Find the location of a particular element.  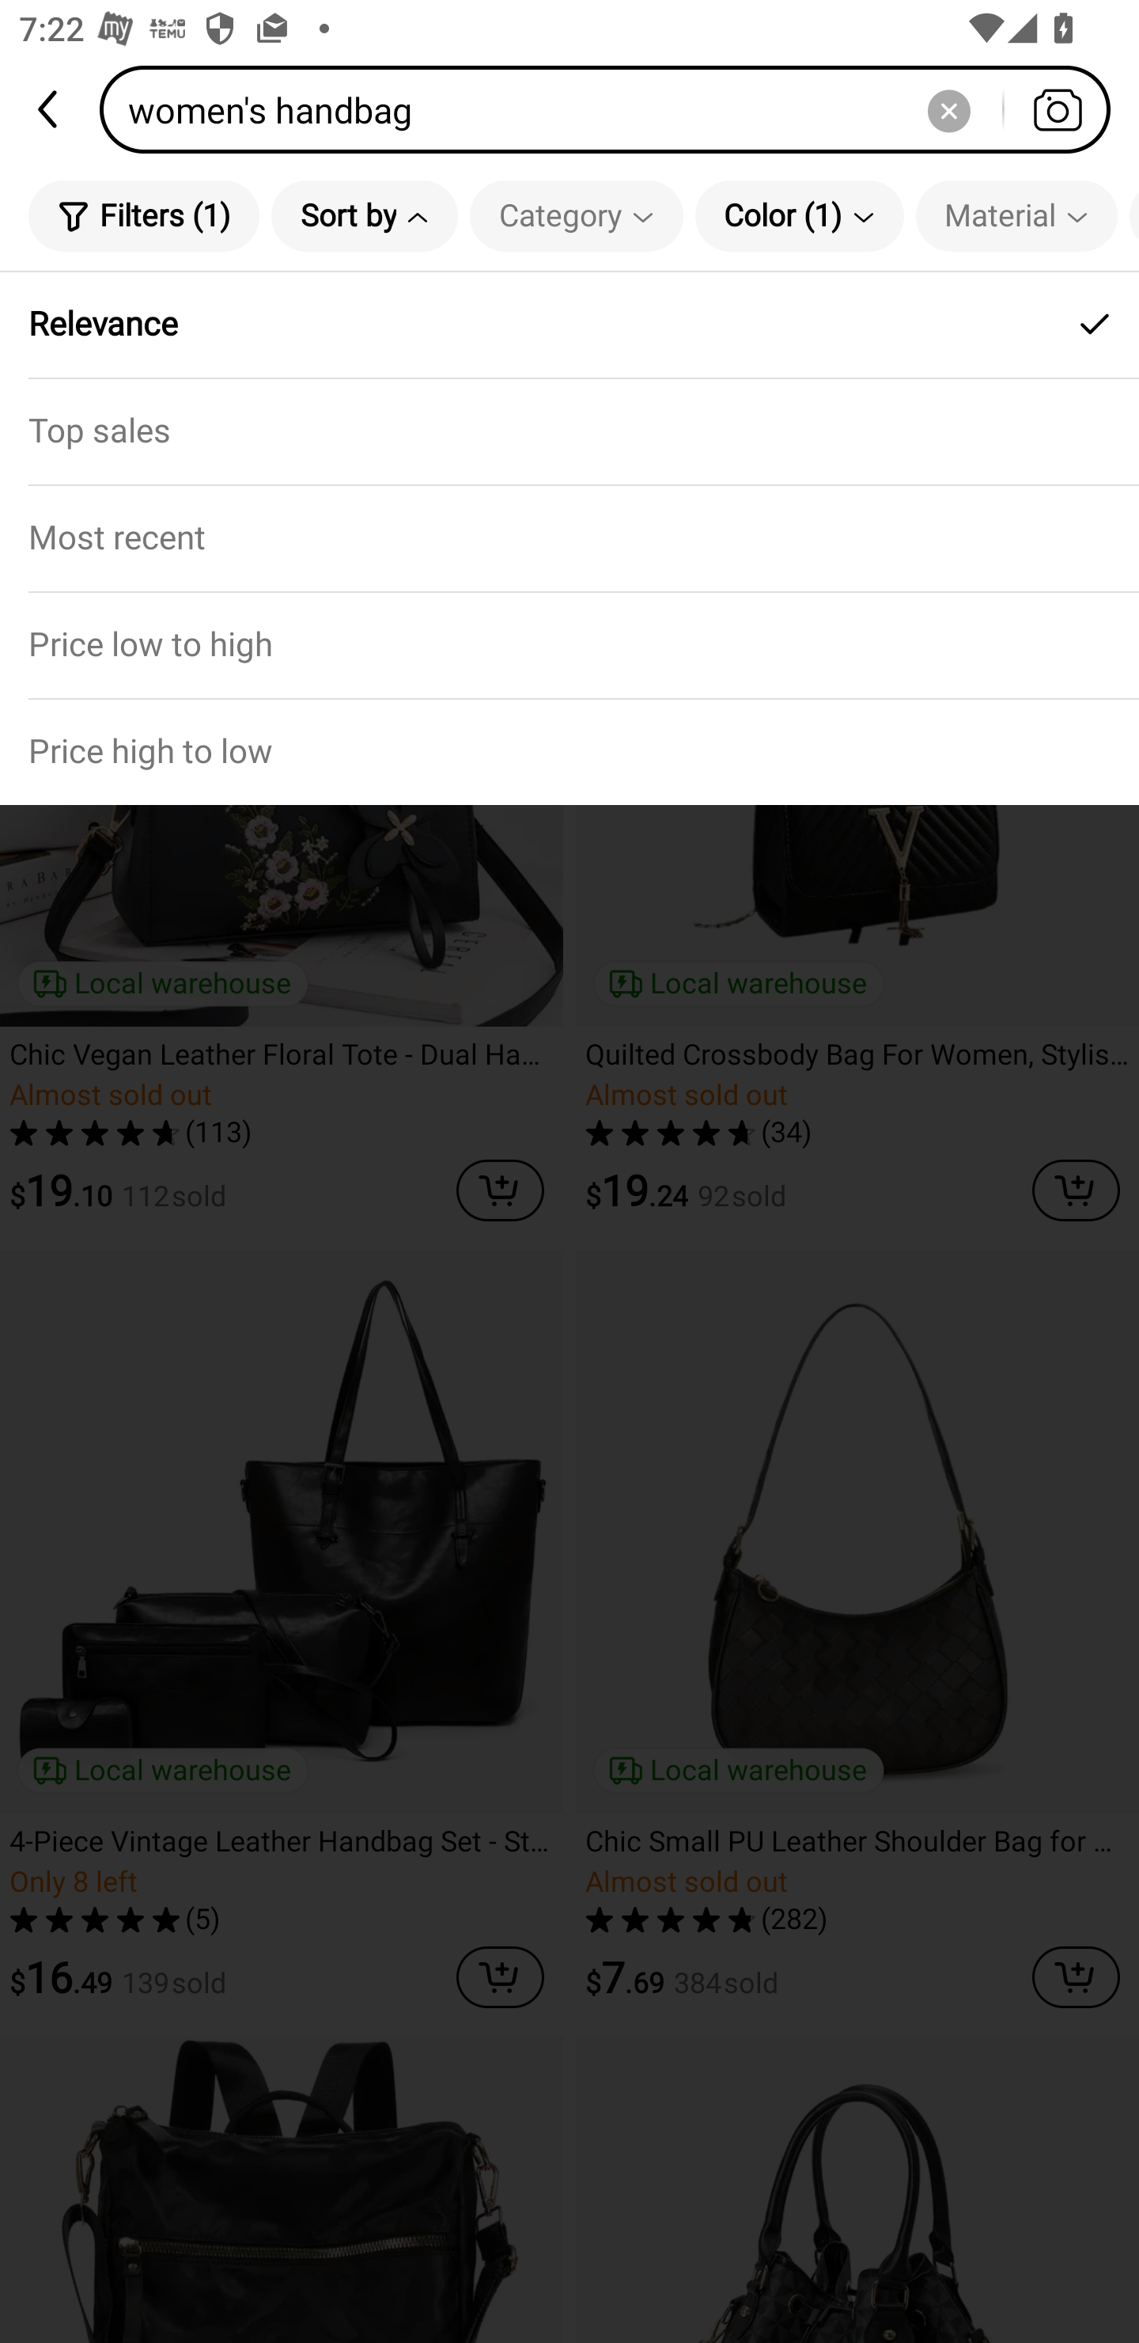

back is located at coordinates (50, 109).